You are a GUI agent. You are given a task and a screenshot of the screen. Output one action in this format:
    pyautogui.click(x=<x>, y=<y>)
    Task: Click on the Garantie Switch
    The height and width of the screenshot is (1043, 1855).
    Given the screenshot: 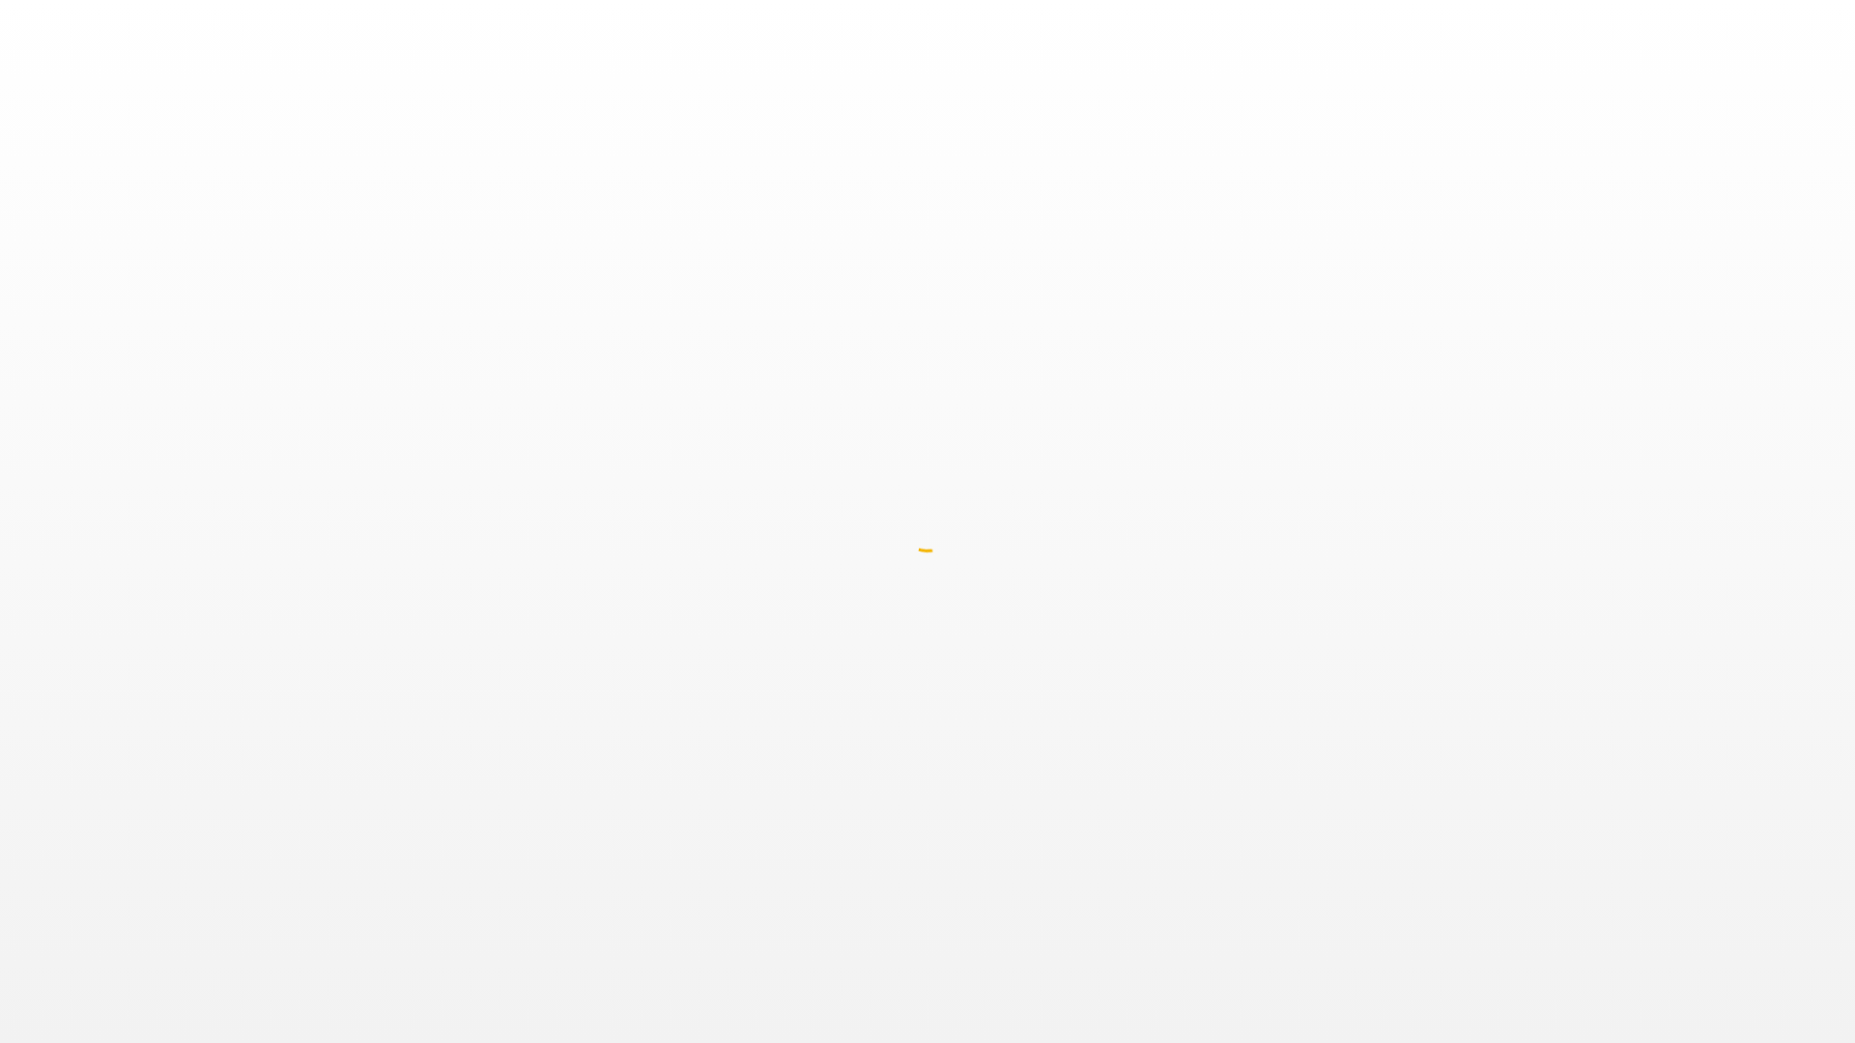 What is the action you would take?
    pyautogui.click(x=1266, y=684)
    